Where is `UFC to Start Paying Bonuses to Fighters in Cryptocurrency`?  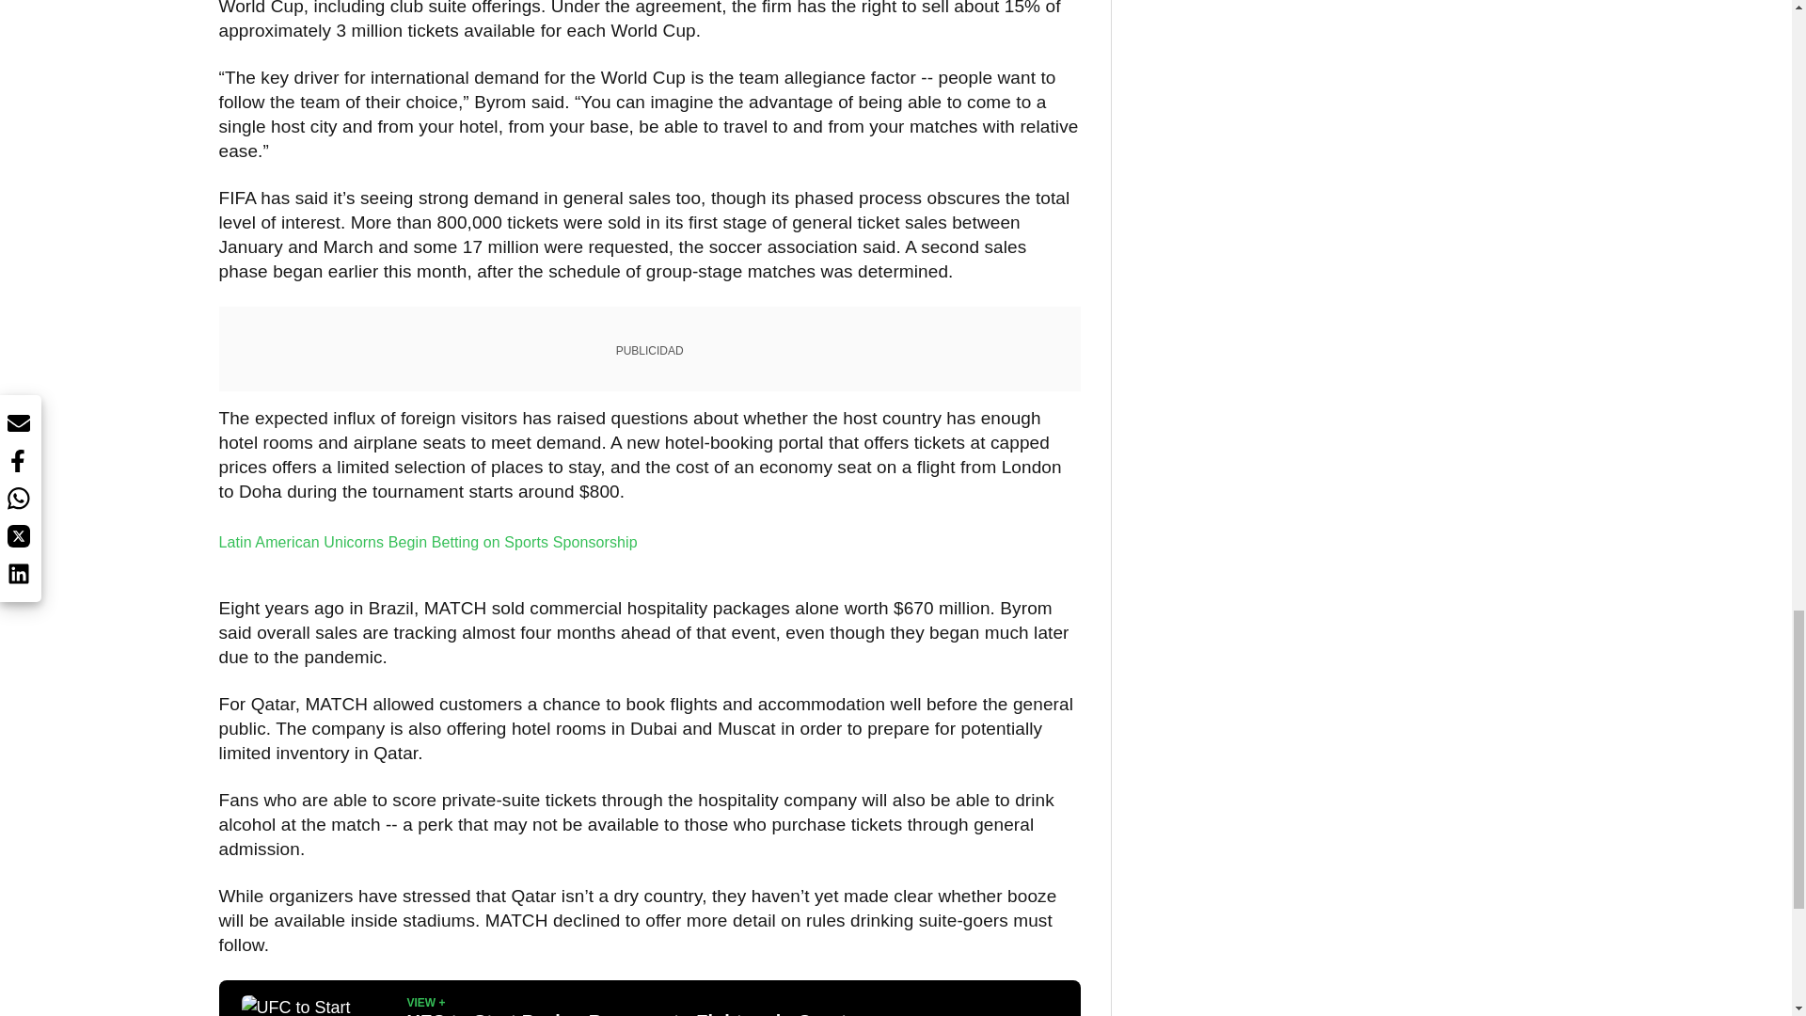 UFC to Start Paying Bonuses to Fighters in Cryptocurrency is located at coordinates (316, 1006).